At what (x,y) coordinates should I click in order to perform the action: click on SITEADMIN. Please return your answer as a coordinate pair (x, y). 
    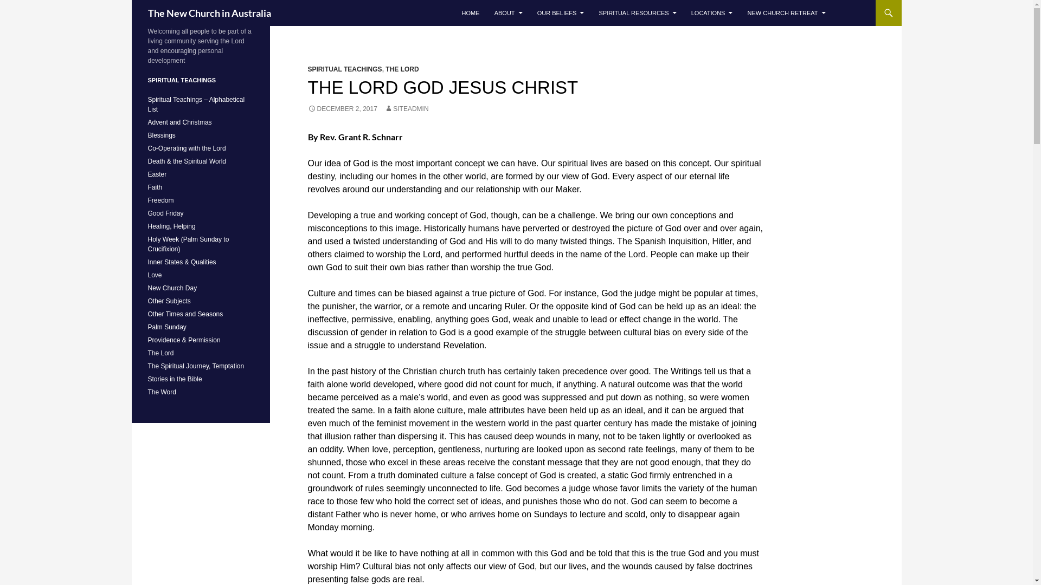
    Looking at the image, I should click on (407, 109).